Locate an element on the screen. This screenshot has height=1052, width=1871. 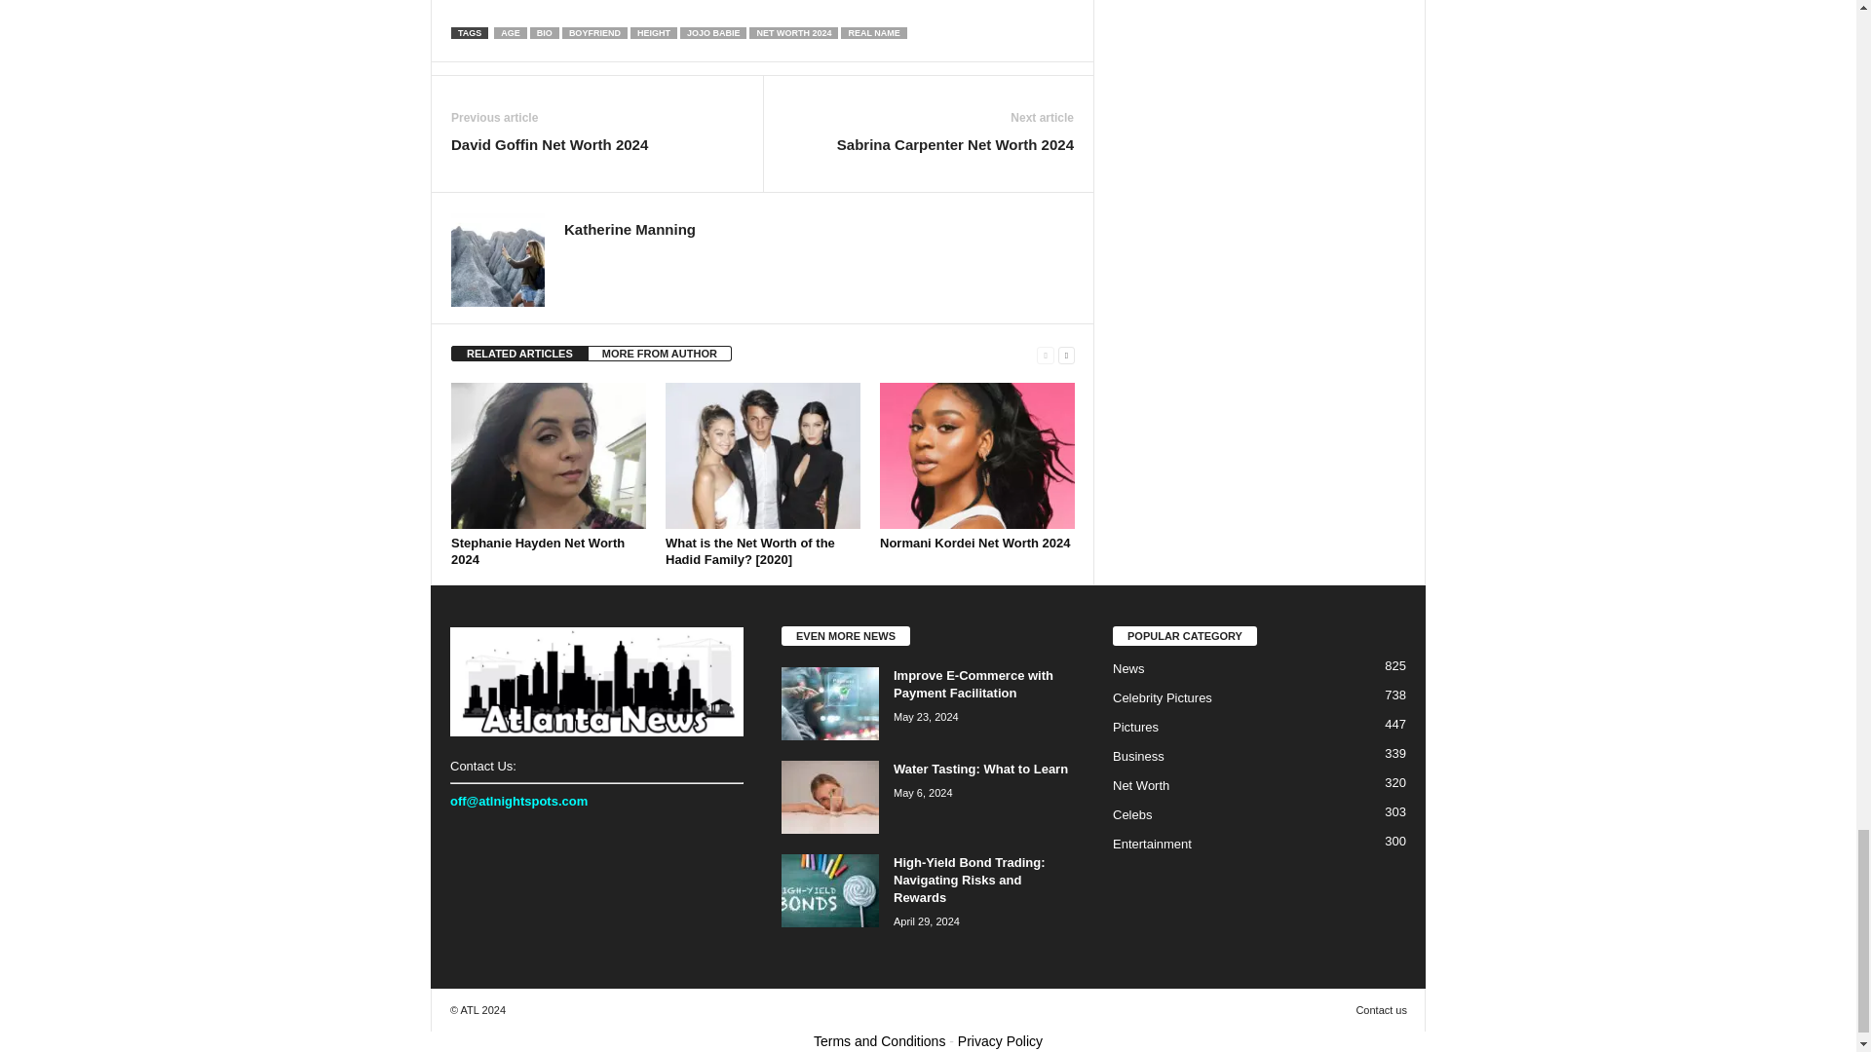
Normani Kordei Net Worth 2024 is located at coordinates (974, 542).